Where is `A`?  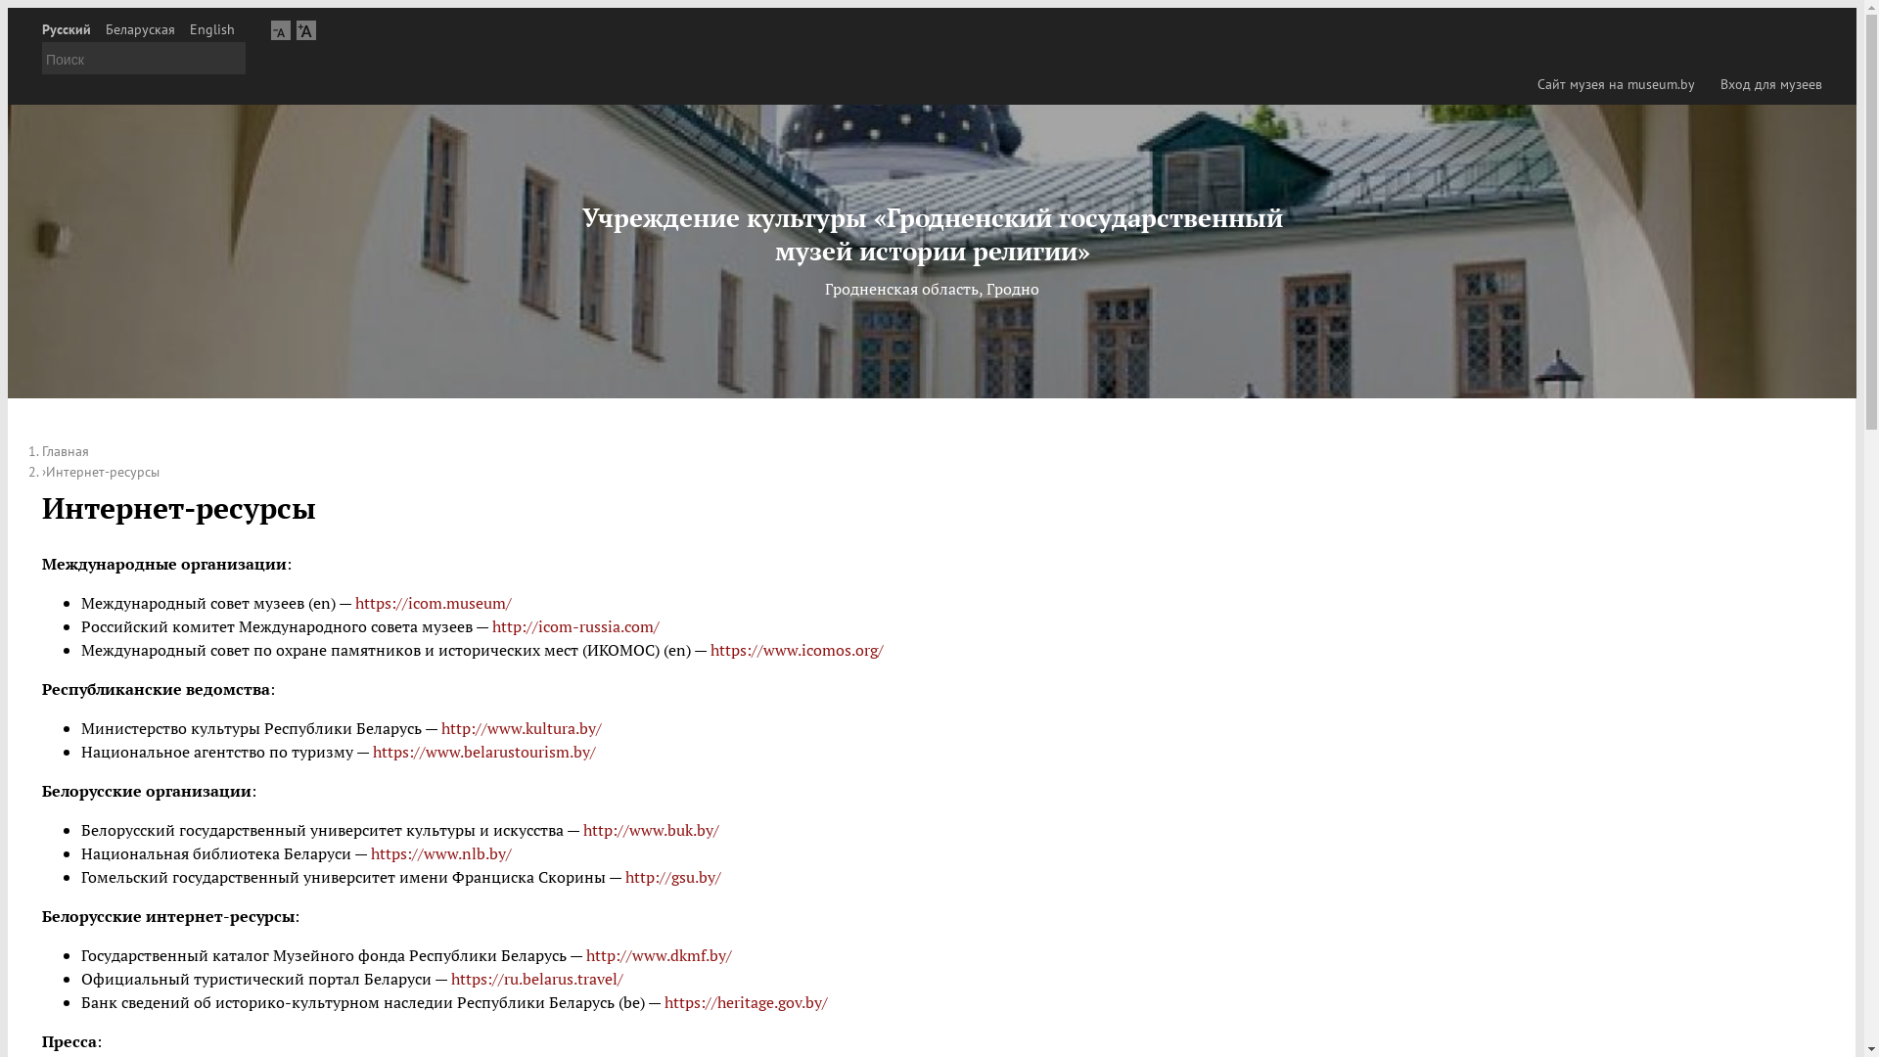 A is located at coordinates (281, 29).